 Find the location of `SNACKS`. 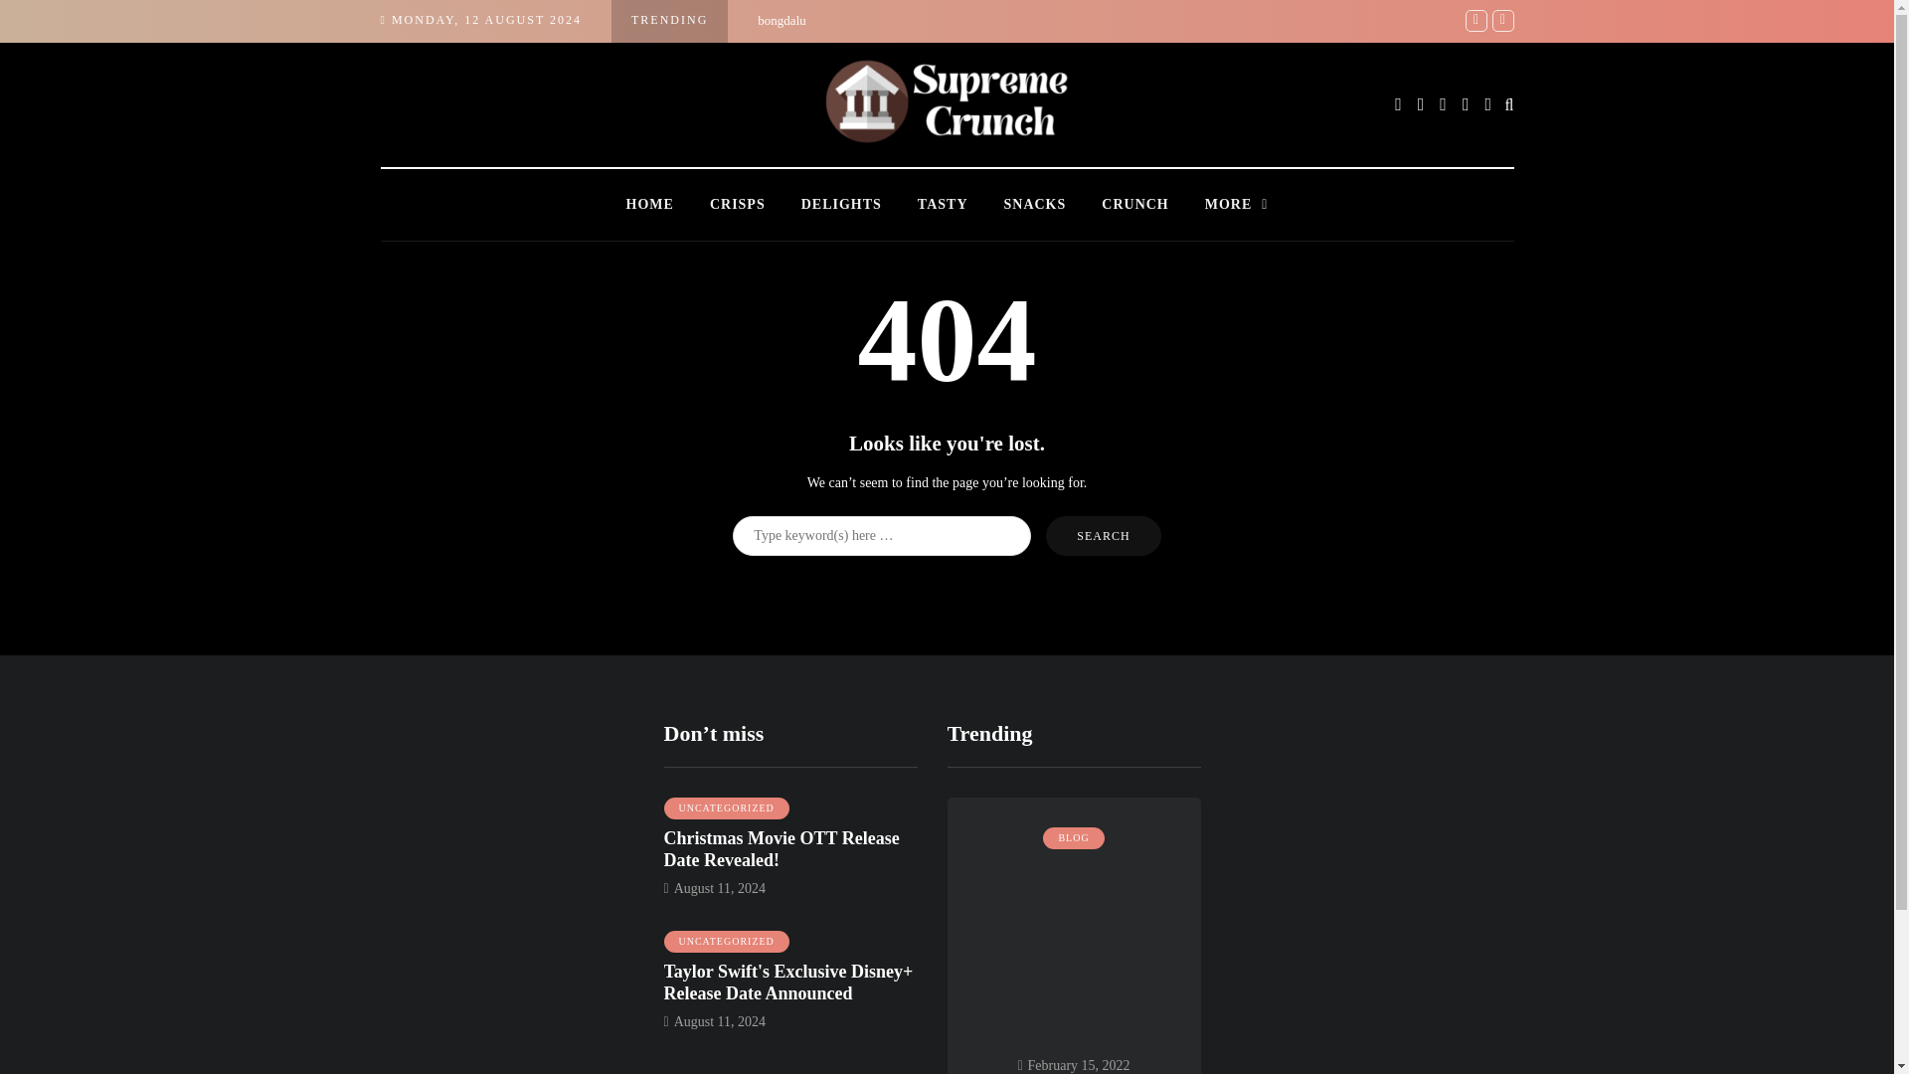

SNACKS is located at coordinates (1035, 205).